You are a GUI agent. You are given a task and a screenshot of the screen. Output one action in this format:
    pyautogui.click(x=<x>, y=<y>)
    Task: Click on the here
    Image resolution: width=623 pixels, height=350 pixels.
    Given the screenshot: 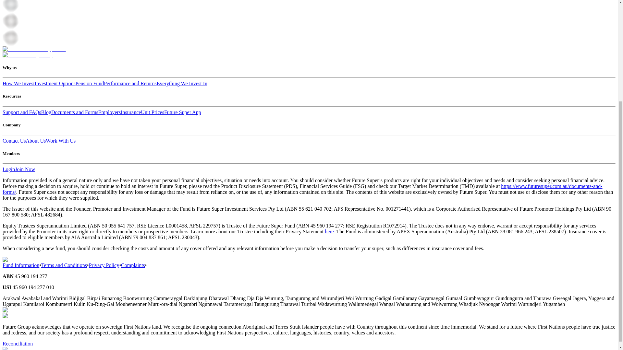 What is the action you would take?
    pyautogui.click(x=329, y=231)
    